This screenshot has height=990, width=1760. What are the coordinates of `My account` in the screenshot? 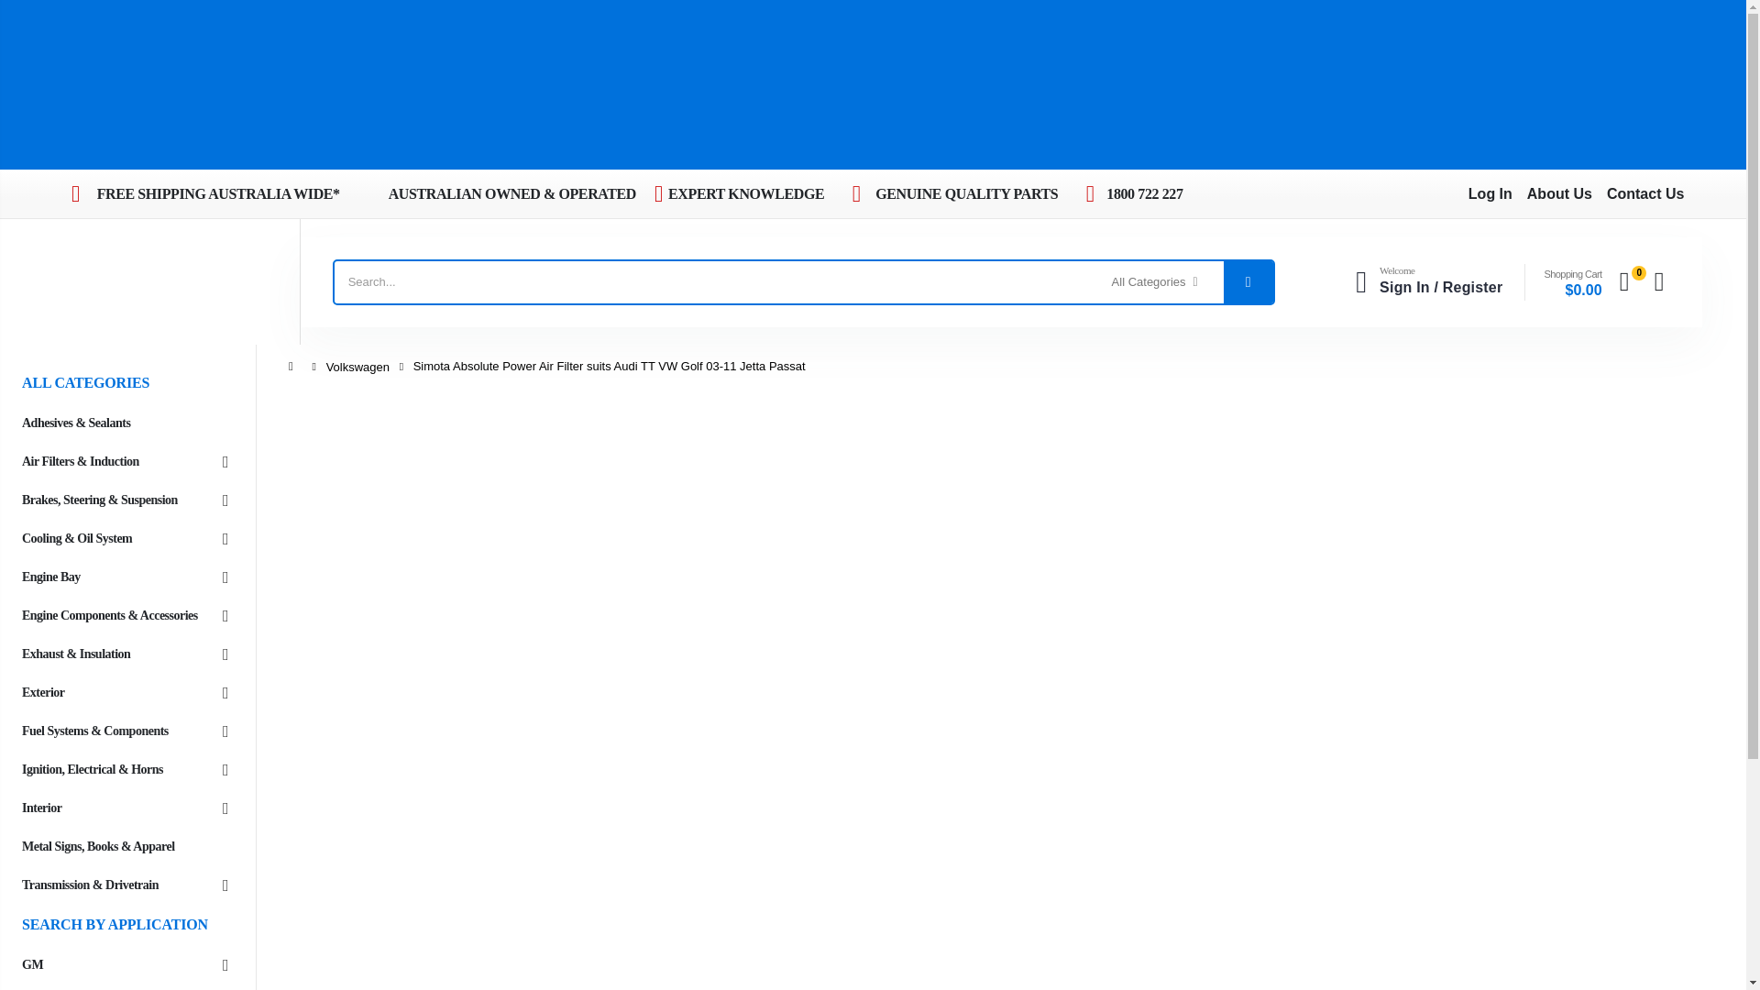 It's located at (1423, 282).